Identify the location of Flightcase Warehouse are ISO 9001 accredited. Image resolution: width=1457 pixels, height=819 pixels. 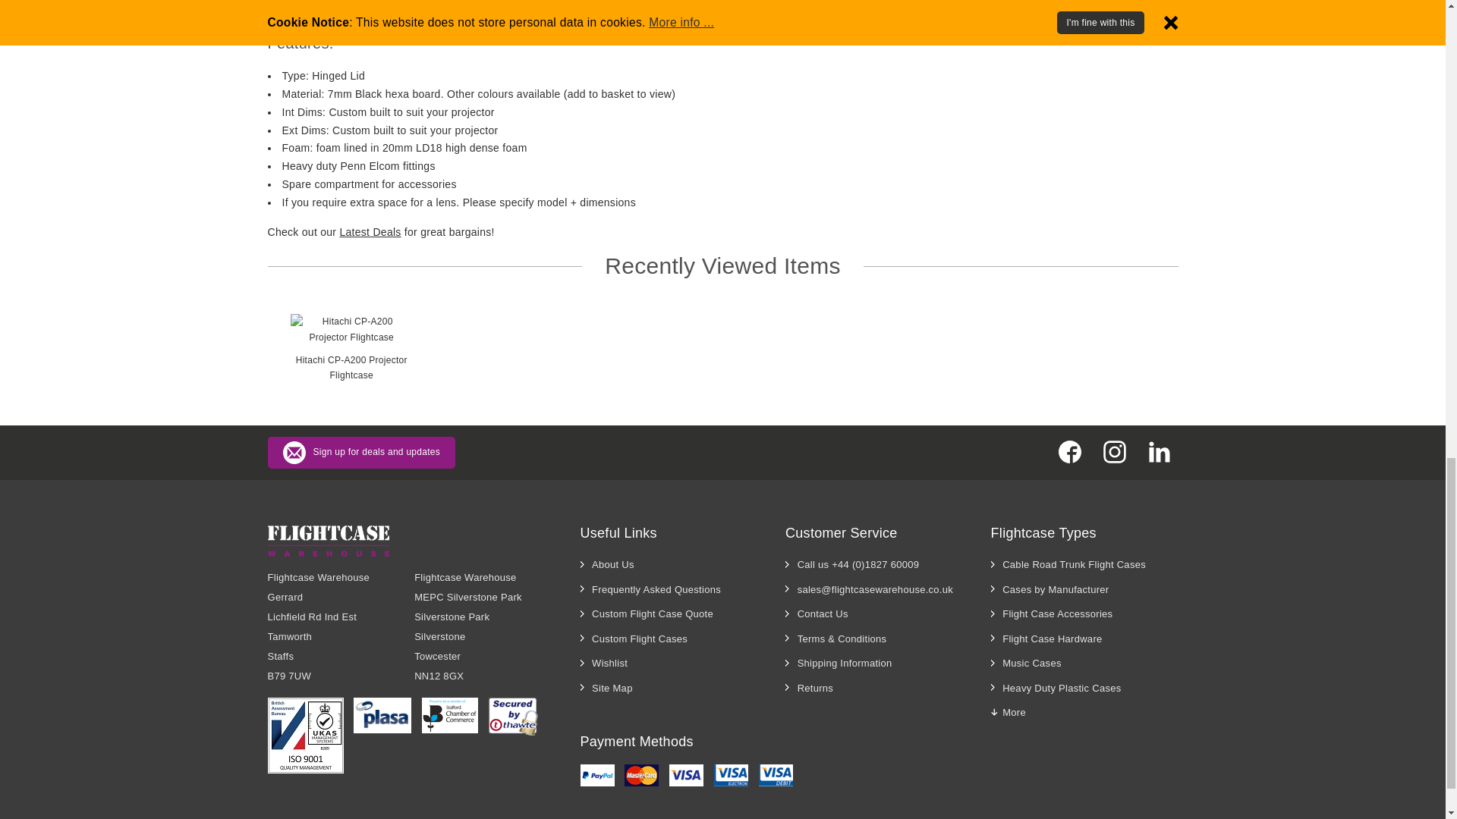
(304, 736).